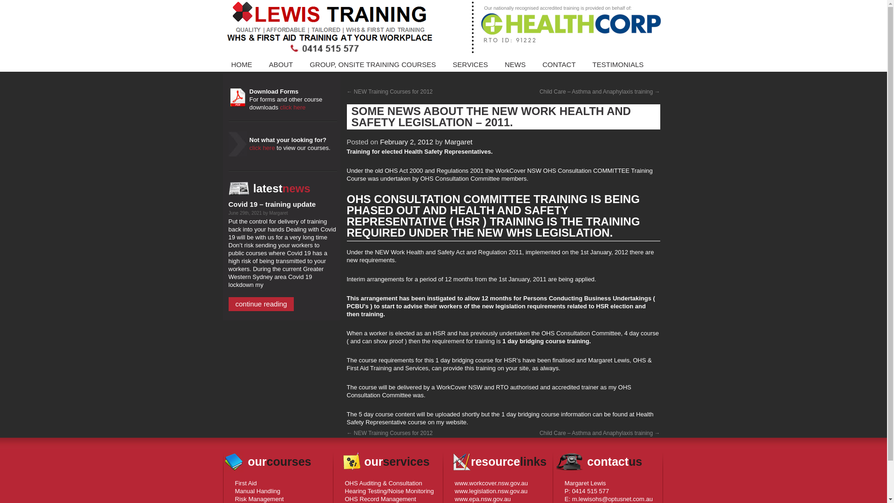 The image size is (894, 503). Describe the element at coordinates (241, 65) in the screenshot. I see `HOME` at that location.